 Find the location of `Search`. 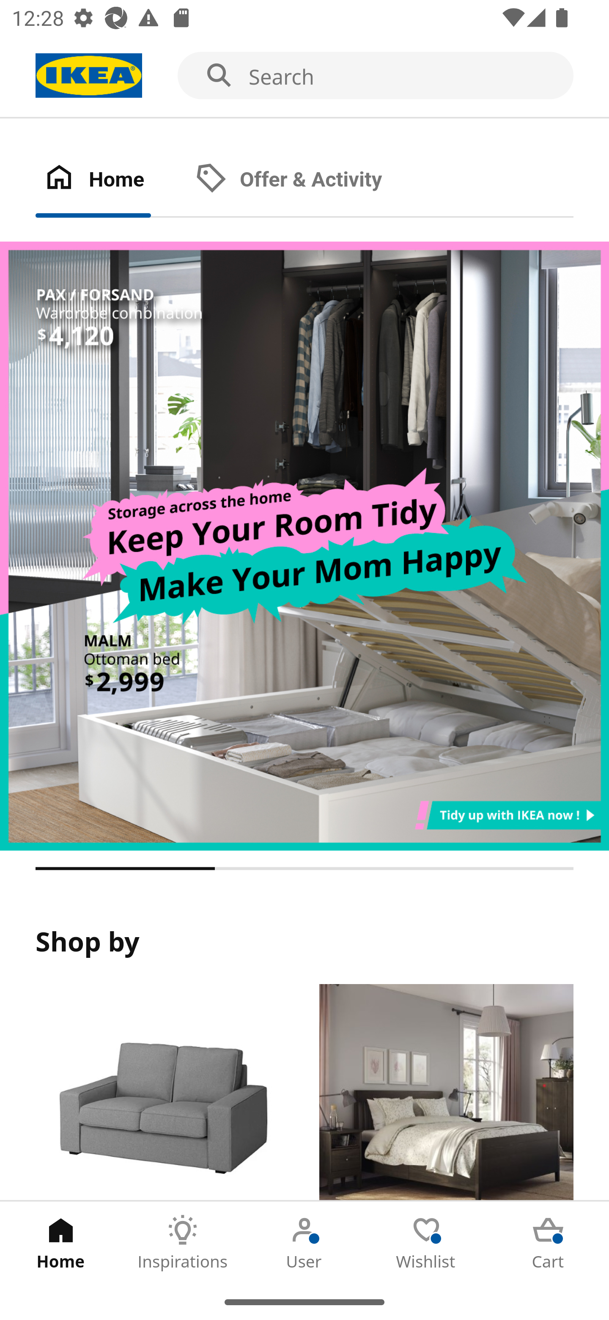

Search is located at coordinates (304, 76).